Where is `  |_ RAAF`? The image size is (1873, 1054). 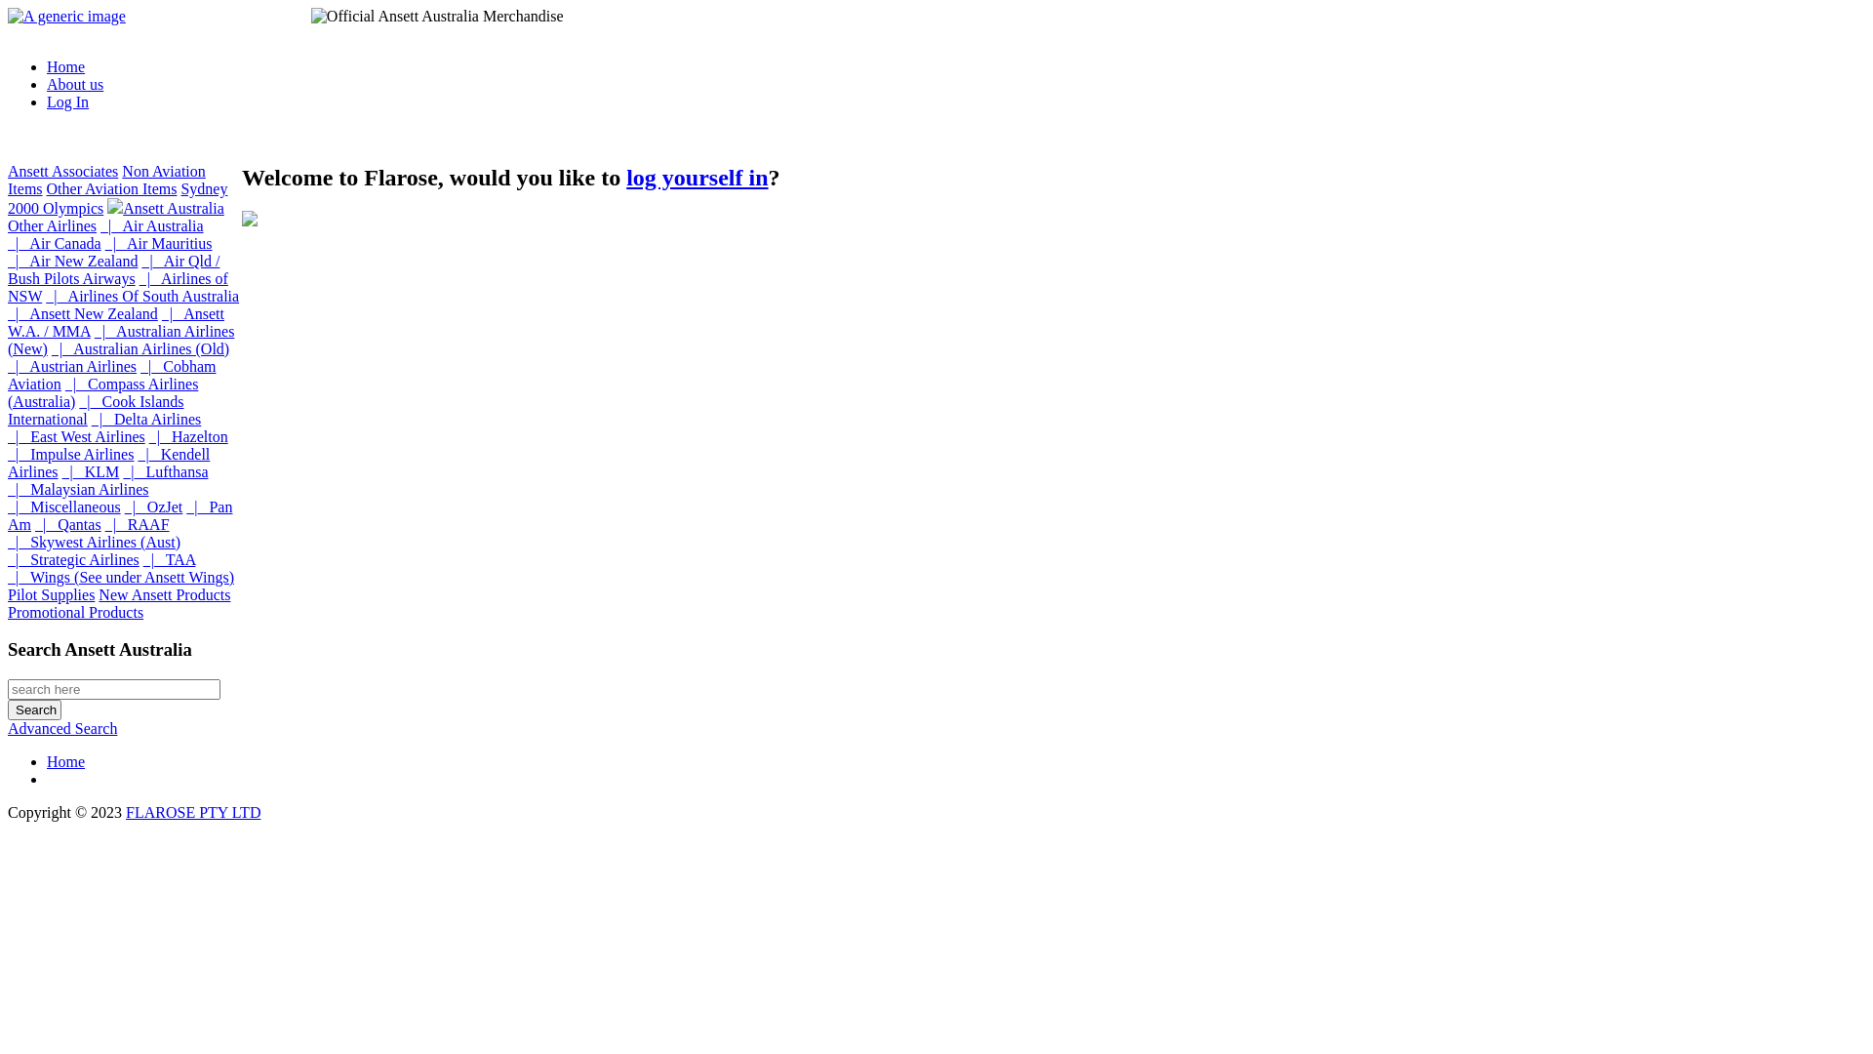   |_ RAAF is located at coordinates (138, 525).